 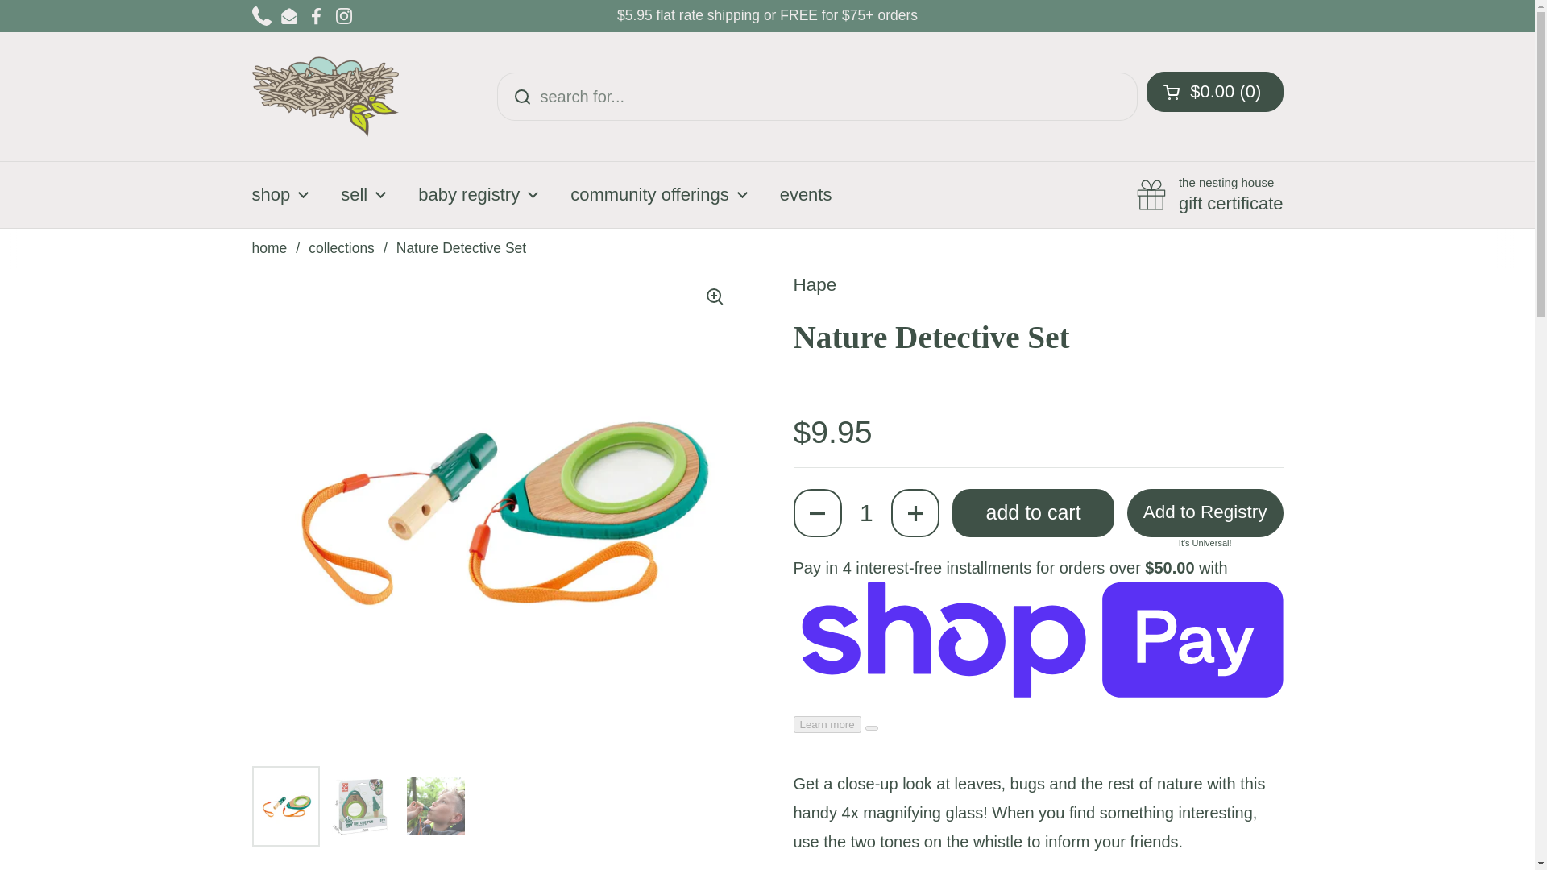 What do you see at coordinates (865, 512) in the screenshot?
I see `1` at bounding box center [865, 512].